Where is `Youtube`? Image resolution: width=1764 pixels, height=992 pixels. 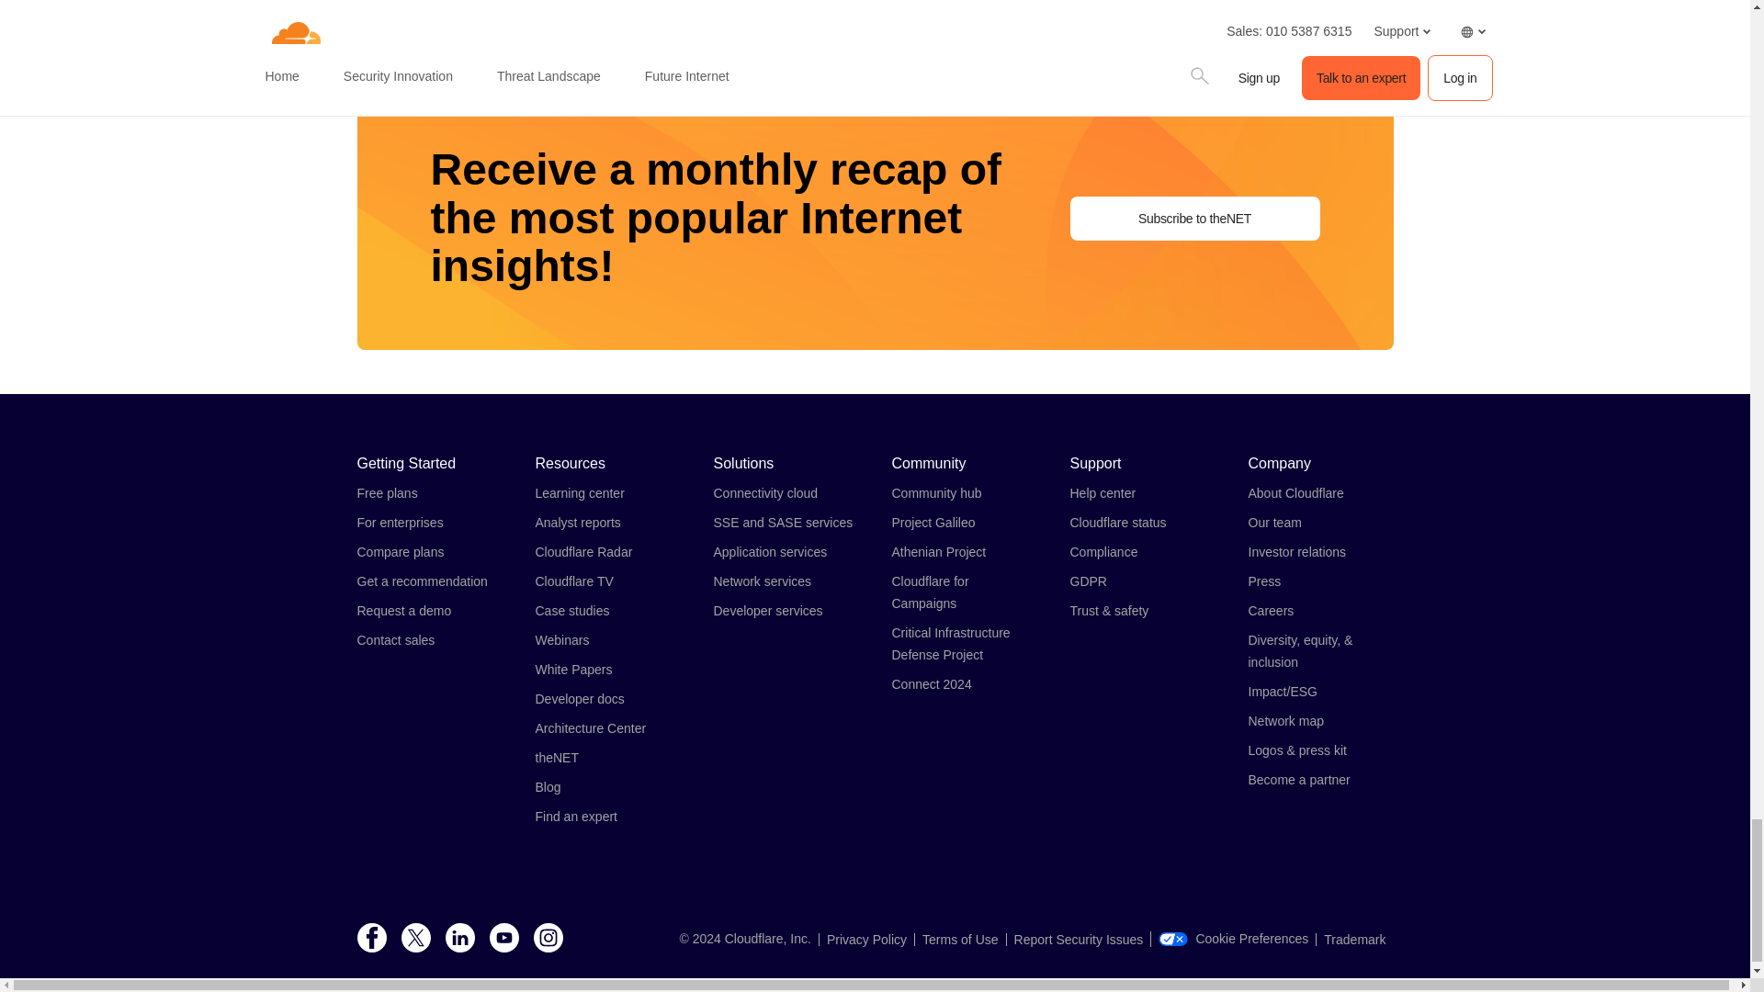 Youtube is located at coordinates (503, 939).